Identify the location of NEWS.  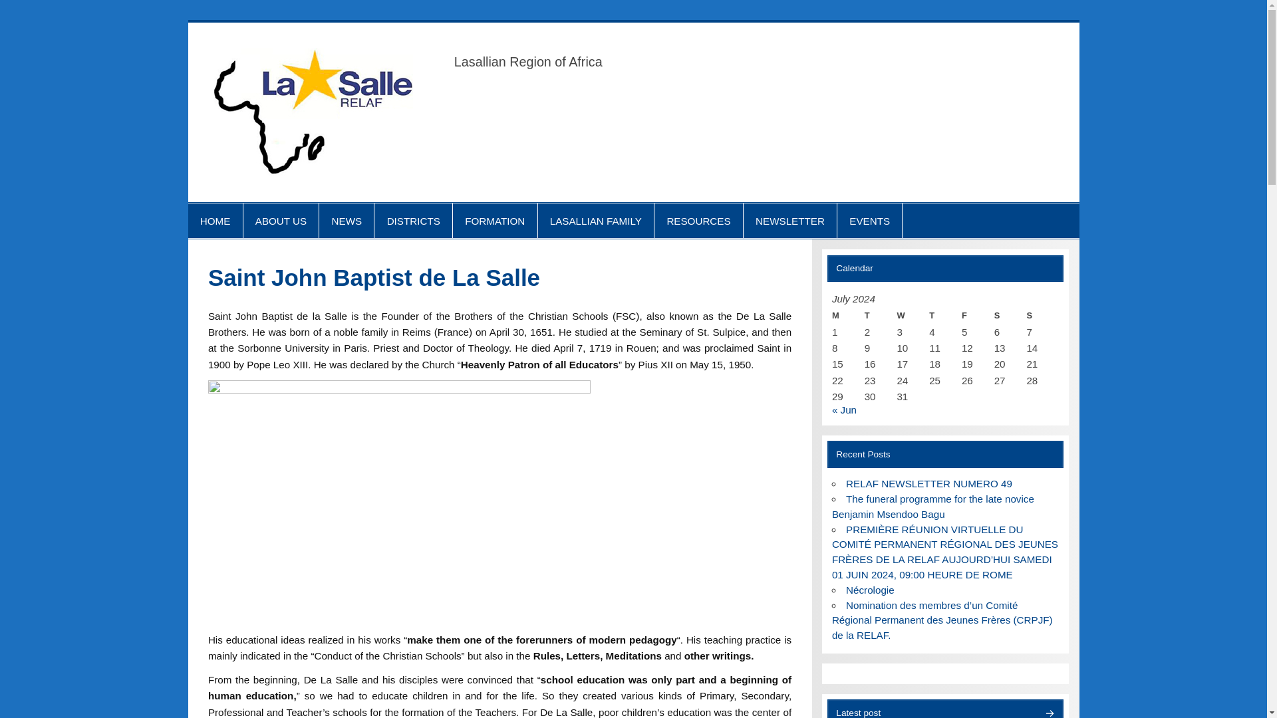
(347, 220).